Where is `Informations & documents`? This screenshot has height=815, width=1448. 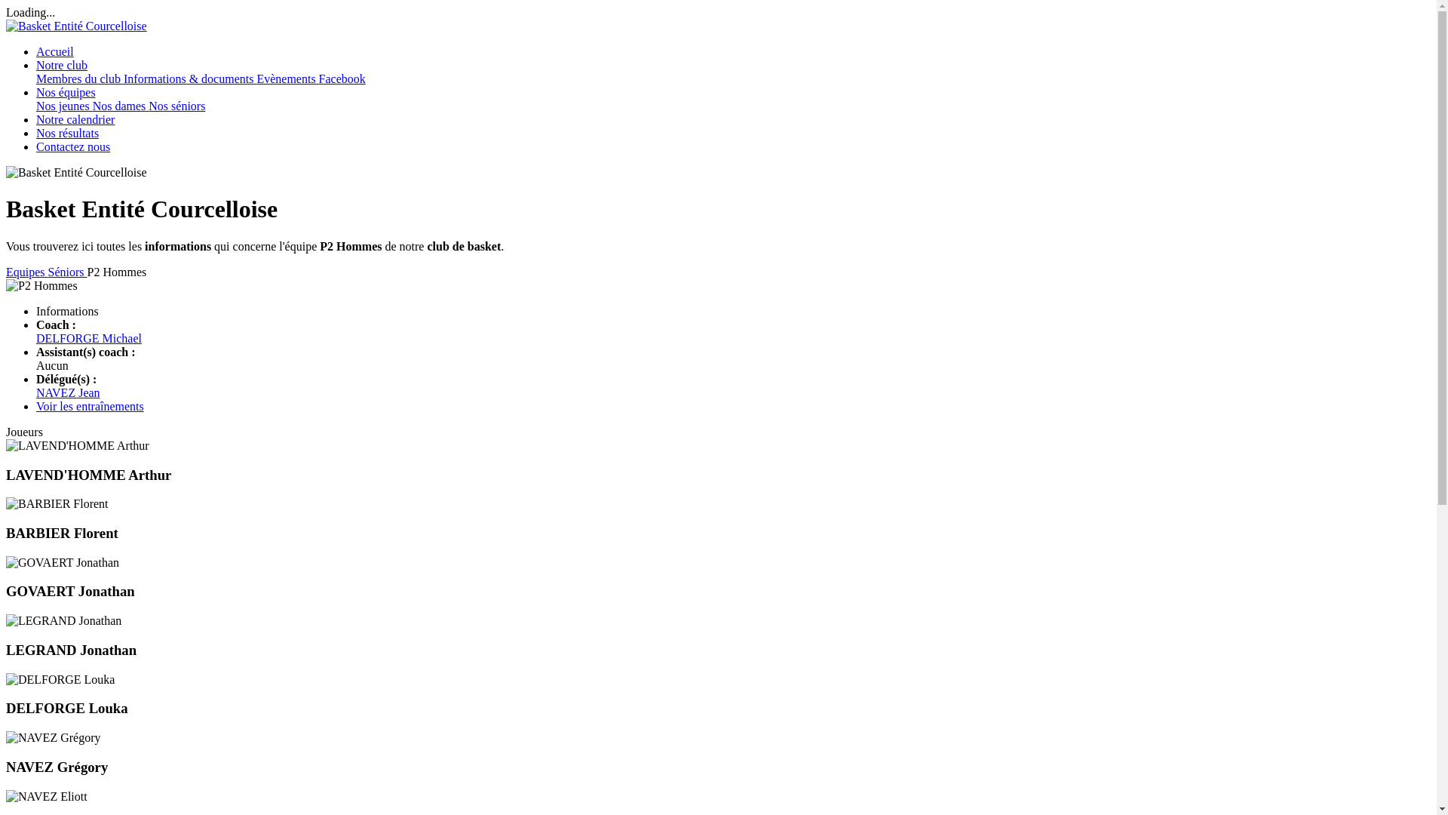
Informations & documents is located at coordinates (190, 78).